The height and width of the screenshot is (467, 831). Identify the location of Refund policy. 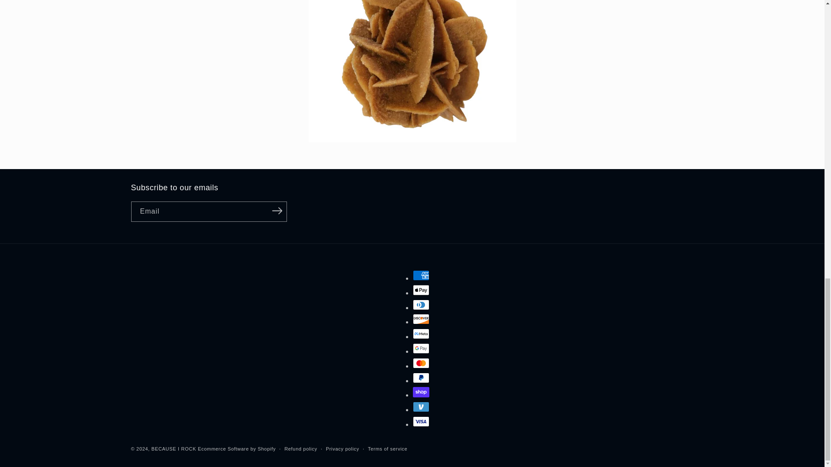
(300, 449).